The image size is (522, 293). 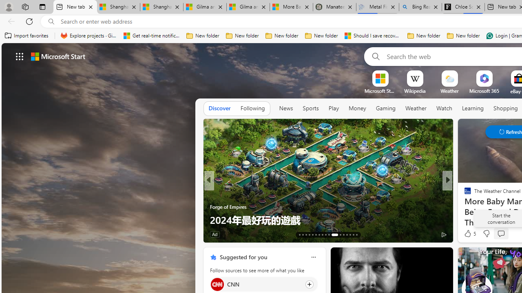 What do you see at coordinates (501, 234) in the screenshot?
I see `View comments 1 Comment` at bounding box center [501, 234].